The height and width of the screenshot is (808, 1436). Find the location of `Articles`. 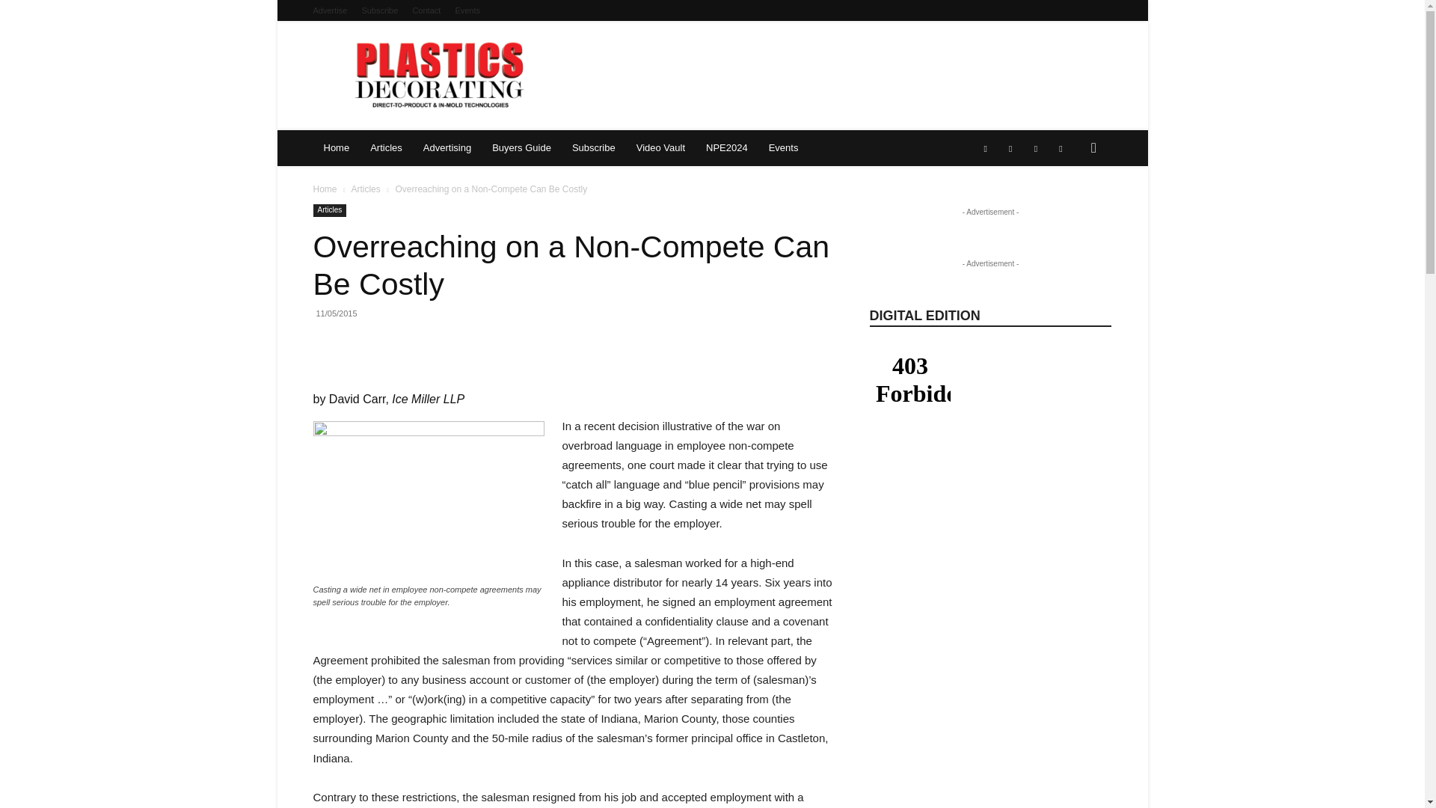

Articles is located at coordinates (386, 148).